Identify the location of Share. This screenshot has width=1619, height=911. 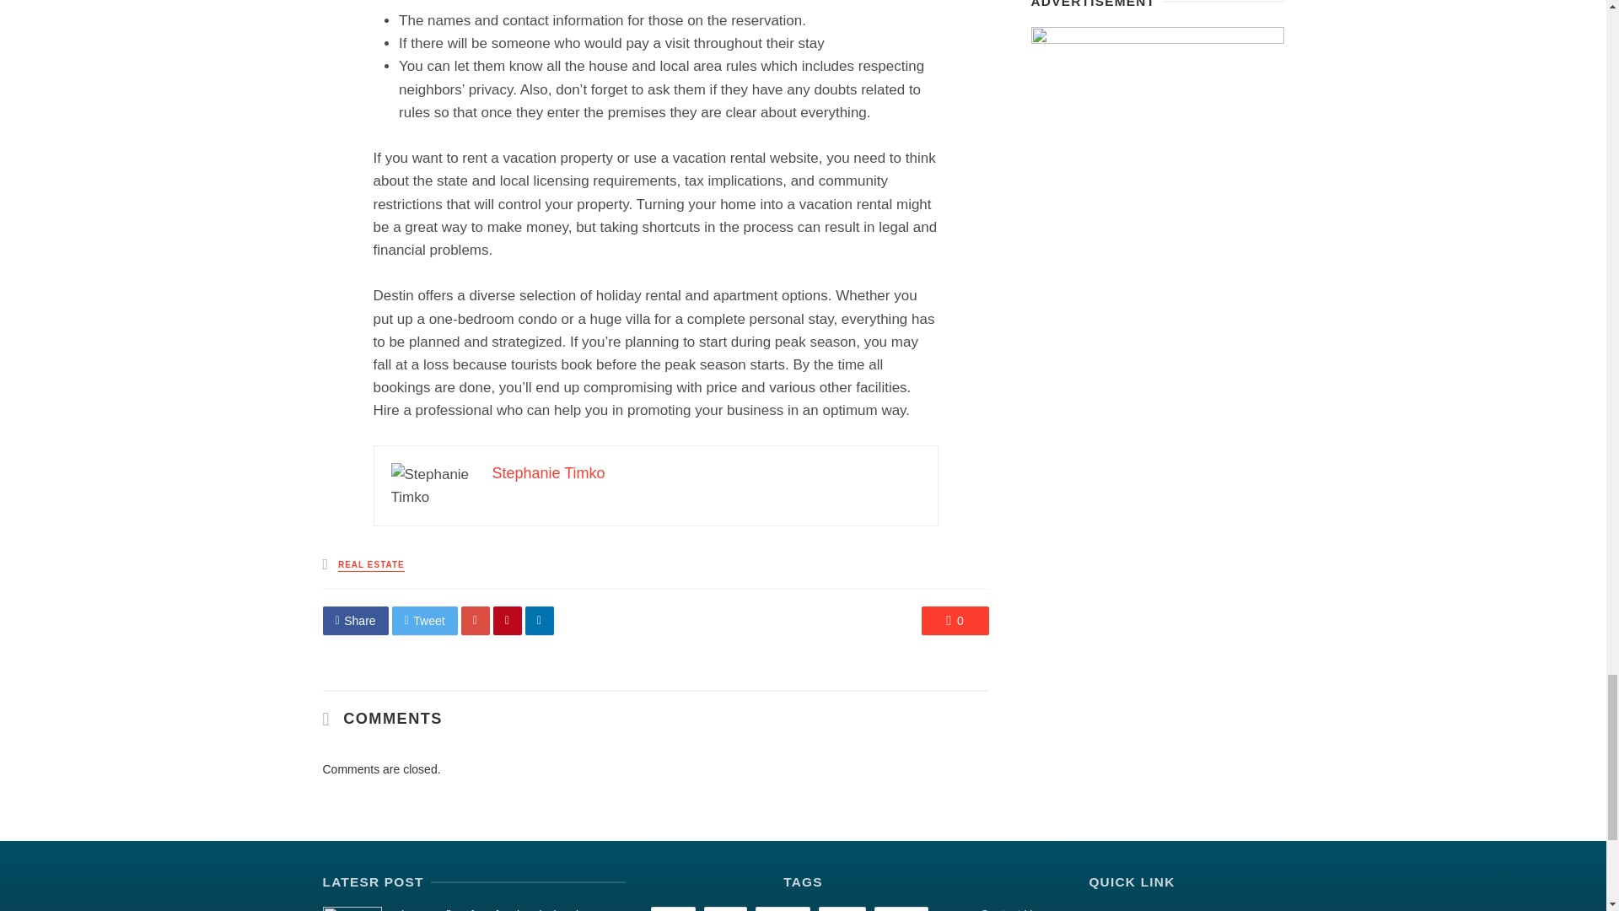
(355, 621).